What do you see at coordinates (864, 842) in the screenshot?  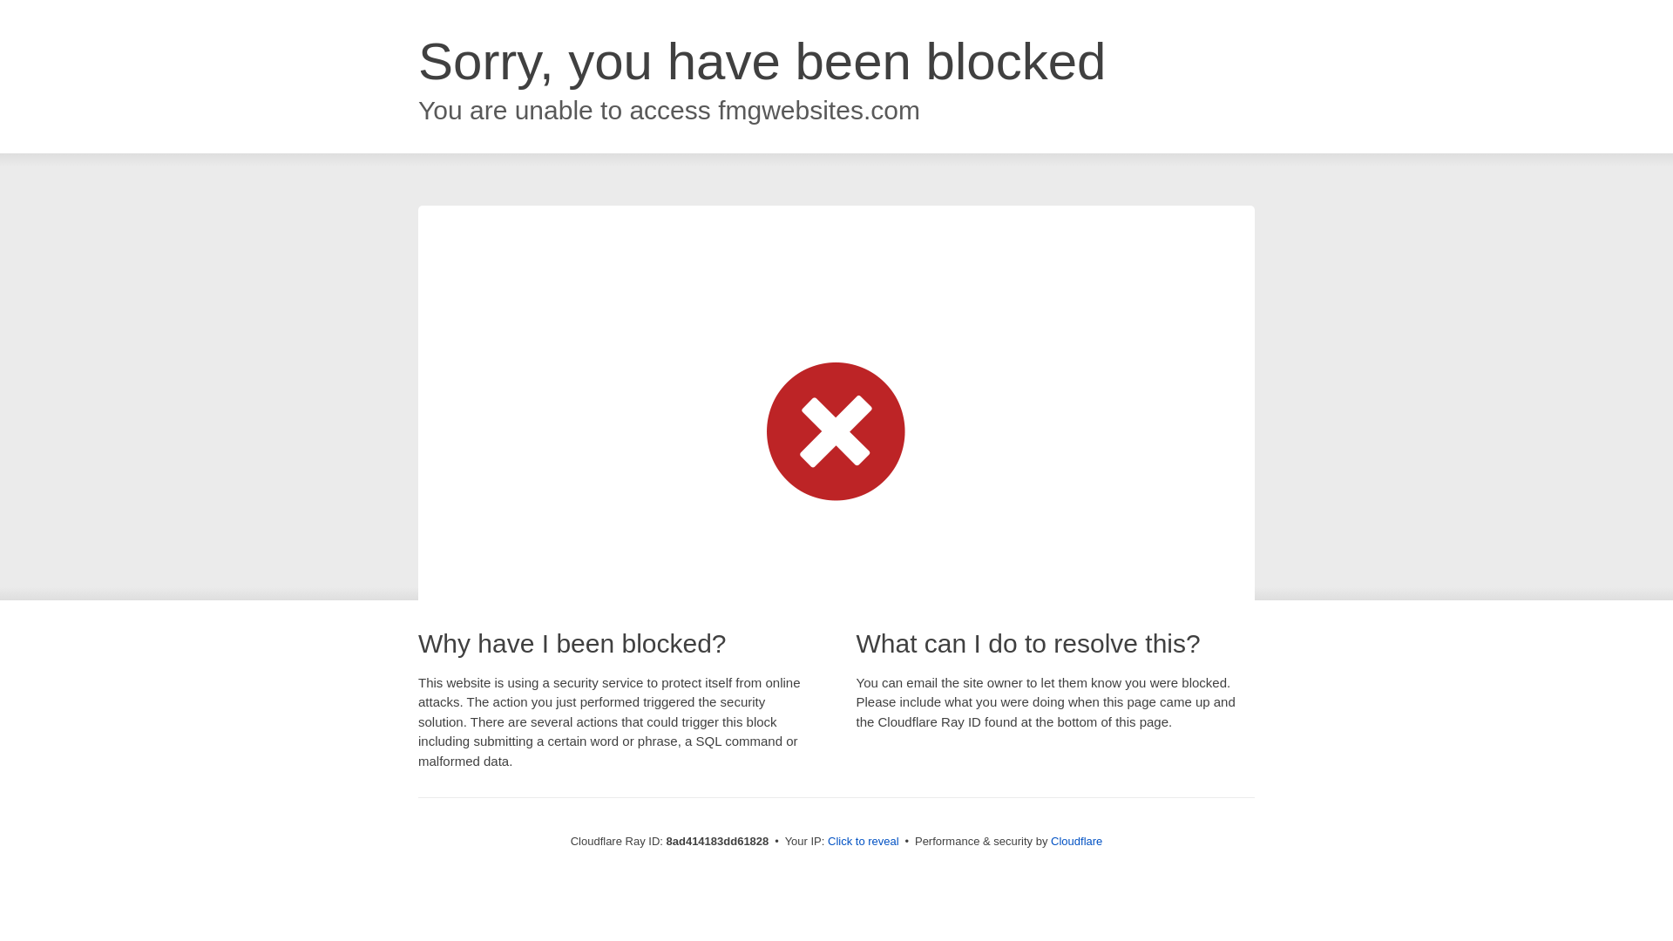 I see `Click to reveal` at bounding box center [864, 842].